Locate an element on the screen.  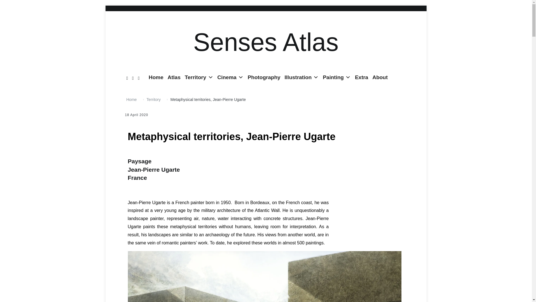
Illustration is located at coordinates (301, 77).